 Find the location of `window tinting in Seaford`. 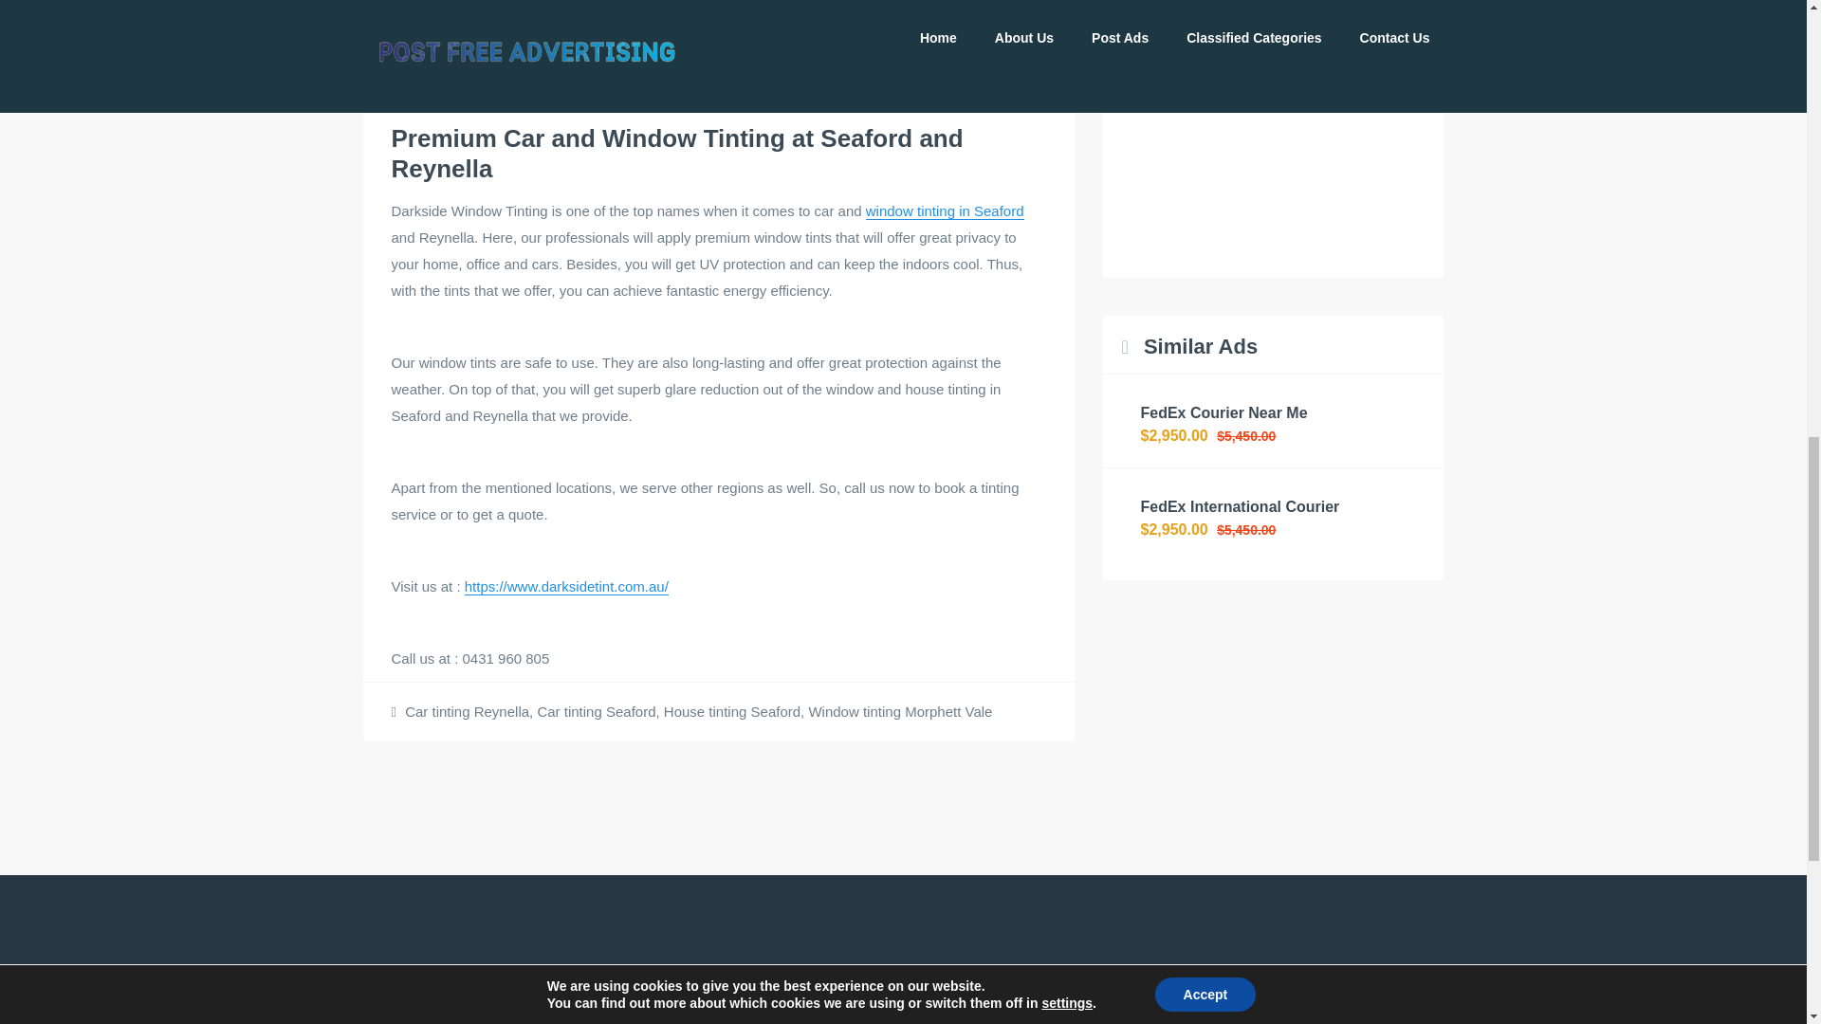

window tinting in Seaford is located at coordinates (945, 210).